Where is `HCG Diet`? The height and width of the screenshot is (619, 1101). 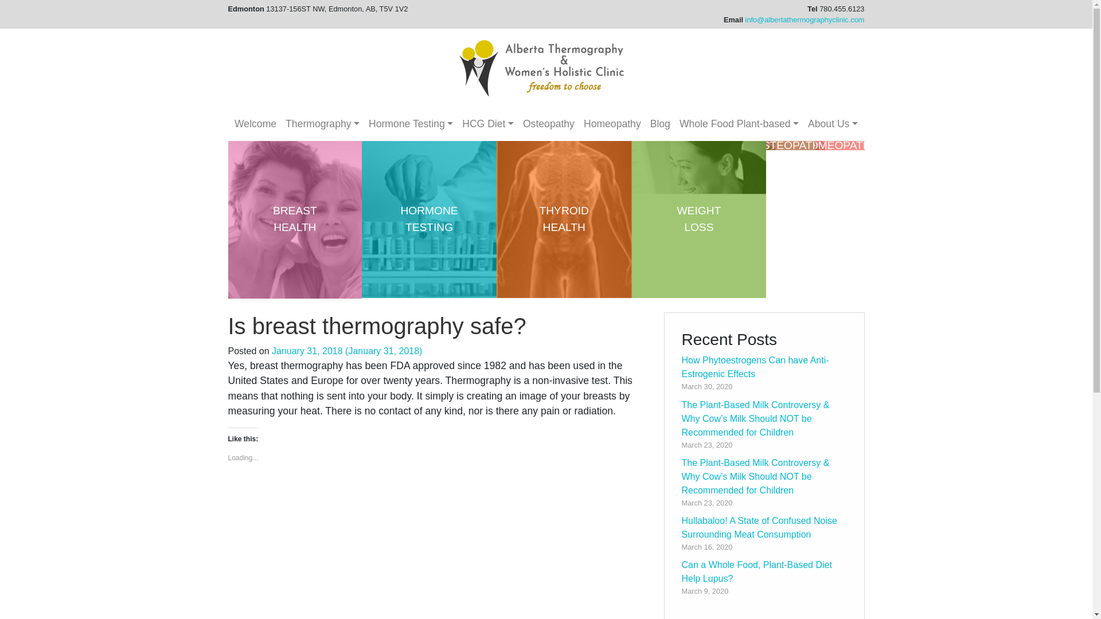
HCG Diet is located at coordinates (488, 124).